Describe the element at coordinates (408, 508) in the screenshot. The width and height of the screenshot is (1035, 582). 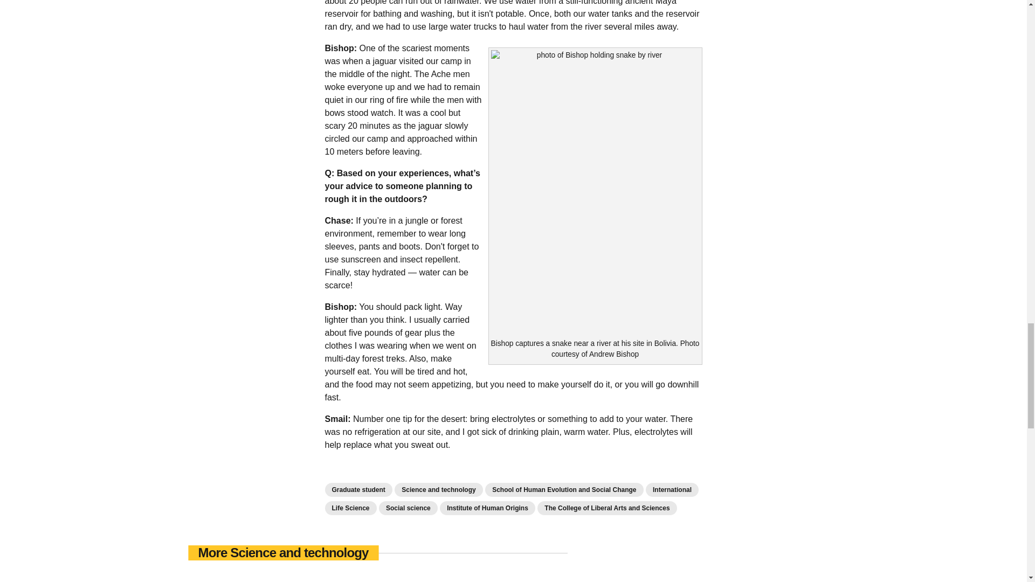
I see `Social science` at that location.